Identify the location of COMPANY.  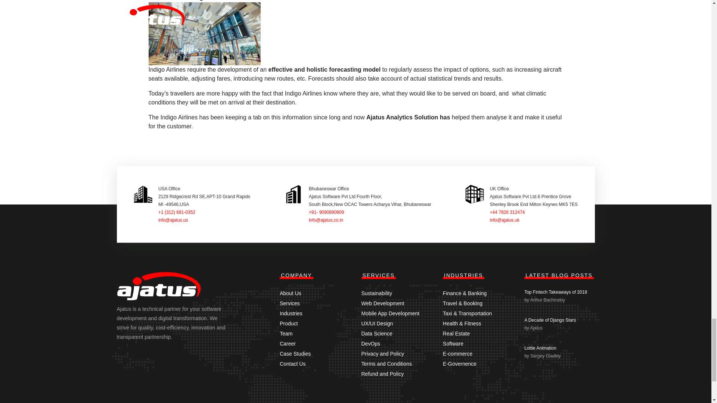
(297, 275).